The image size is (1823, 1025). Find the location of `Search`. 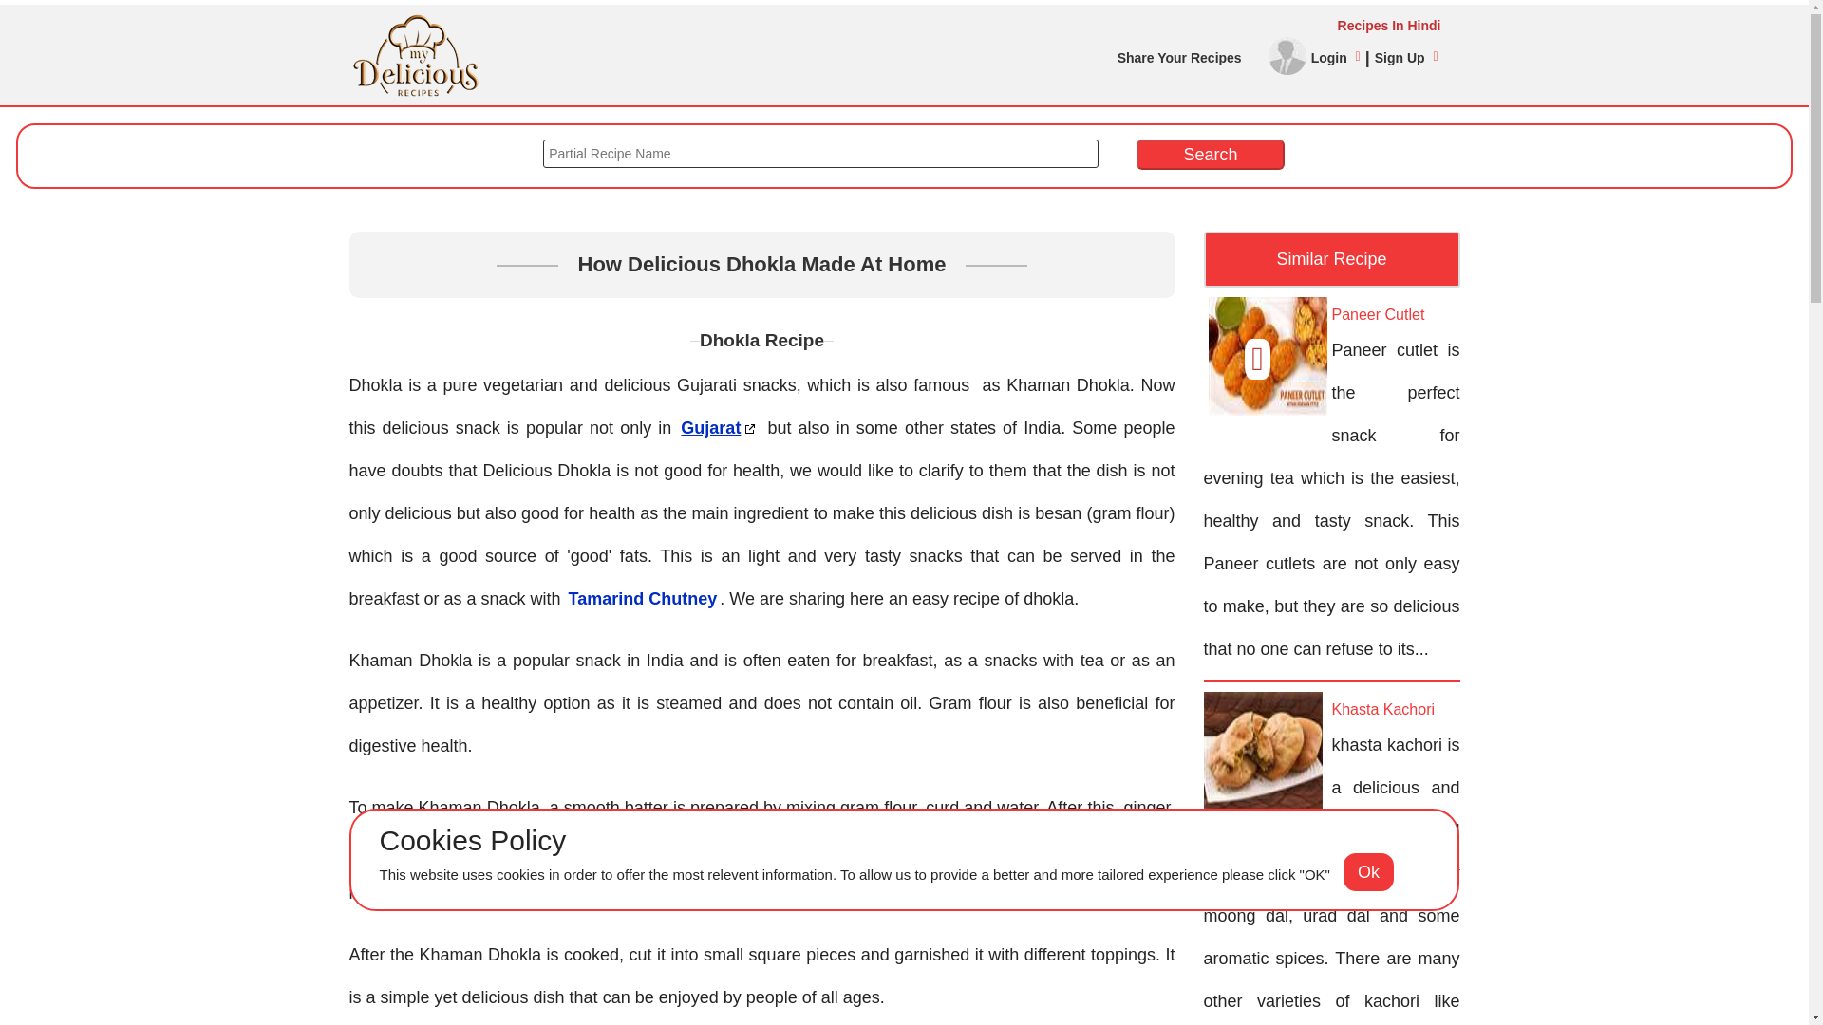

Search is located at coordinates (1210, 154).